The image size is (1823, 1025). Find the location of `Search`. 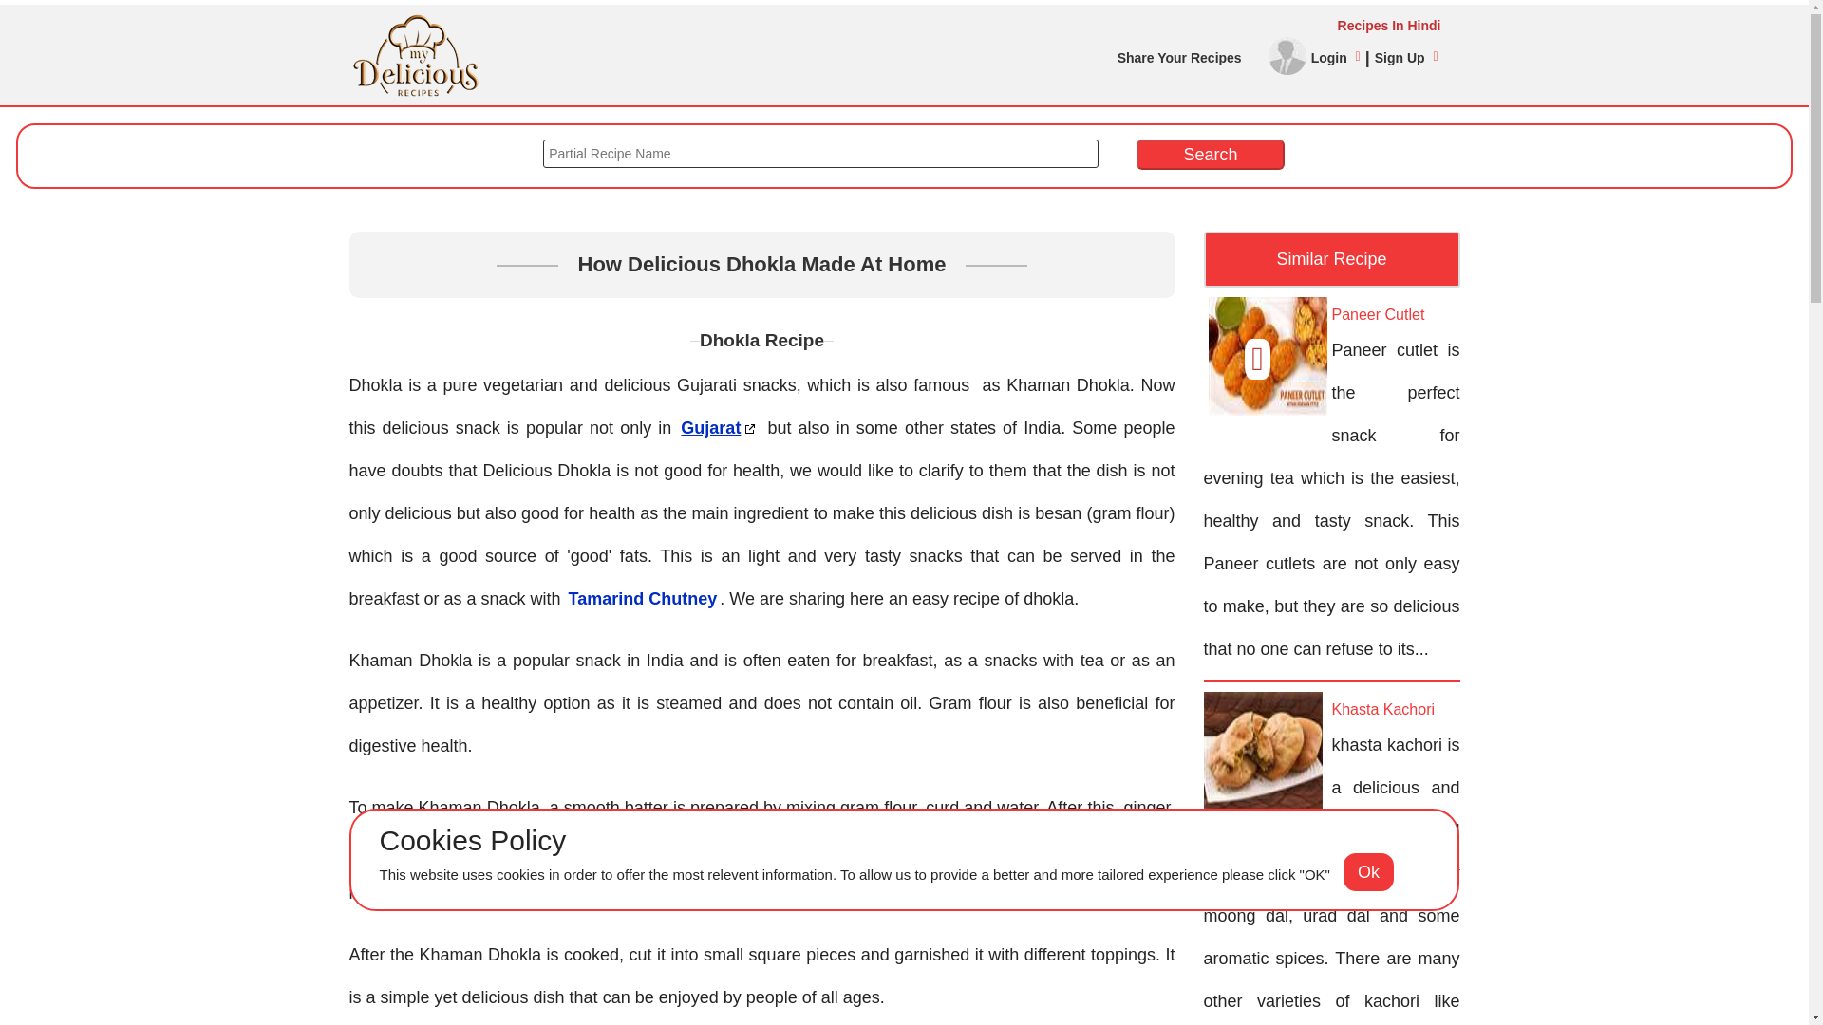

Search is located at coordinates (1210, 154).